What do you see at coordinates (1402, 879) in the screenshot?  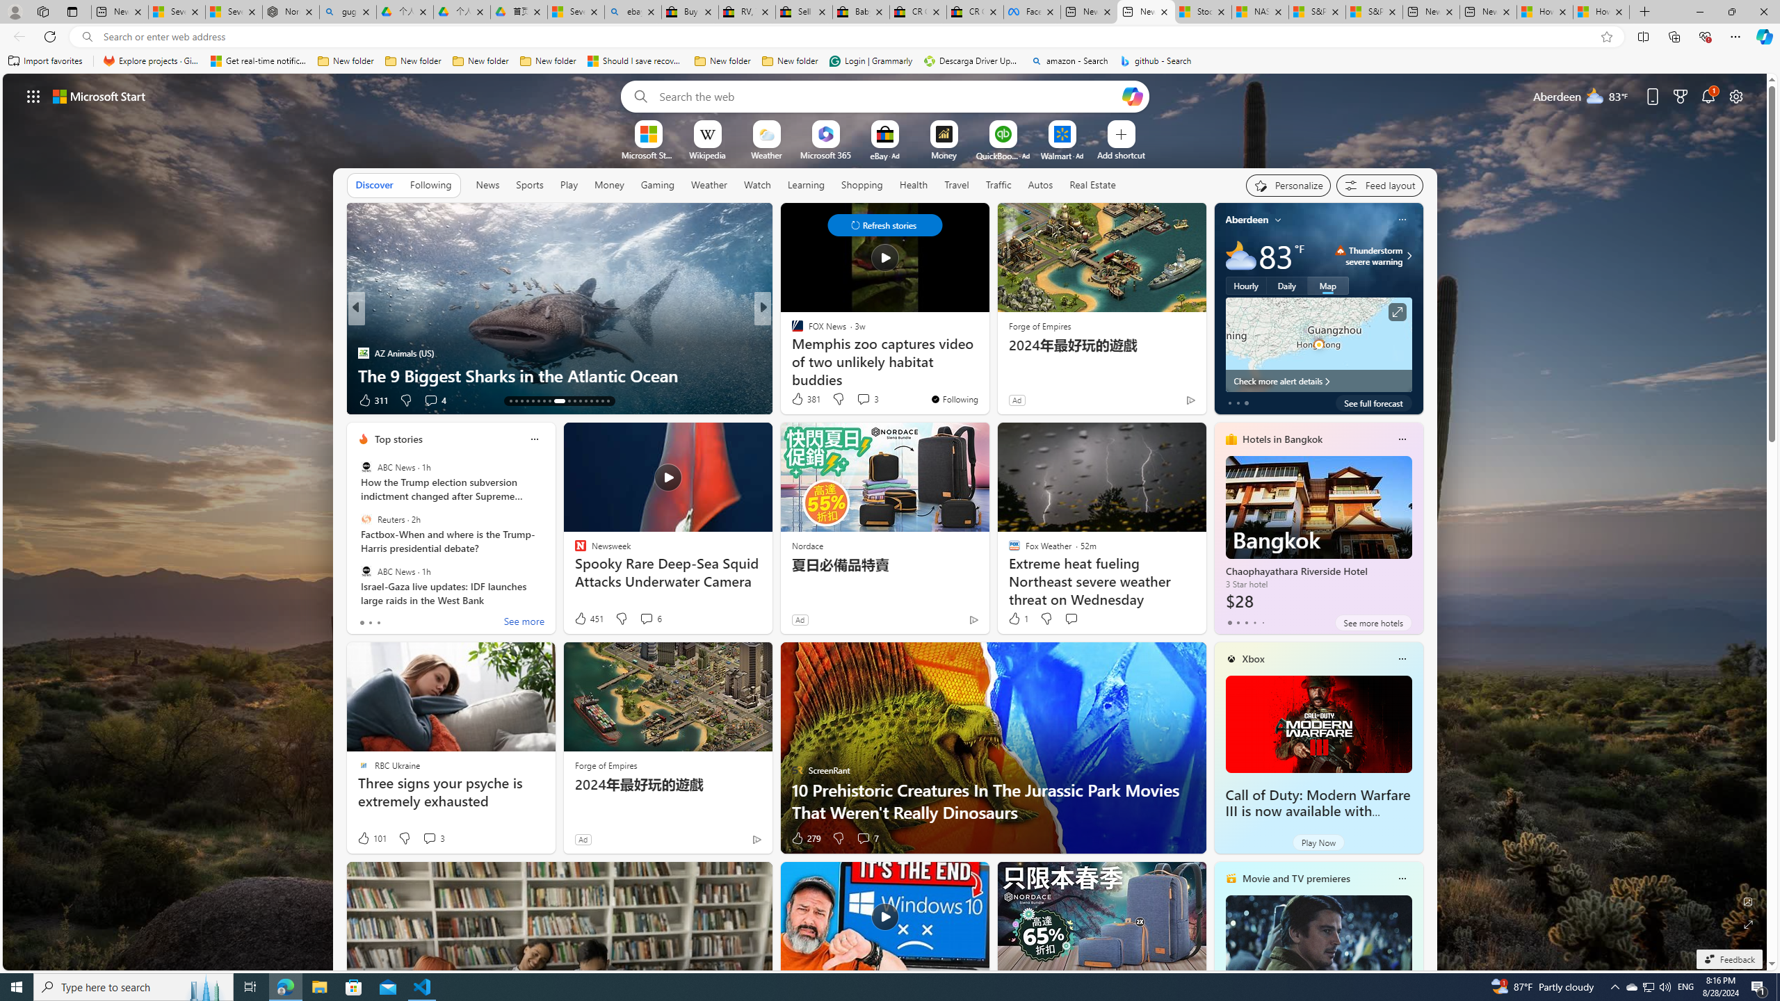 I see `More options` at bounding box center [1402, 879].